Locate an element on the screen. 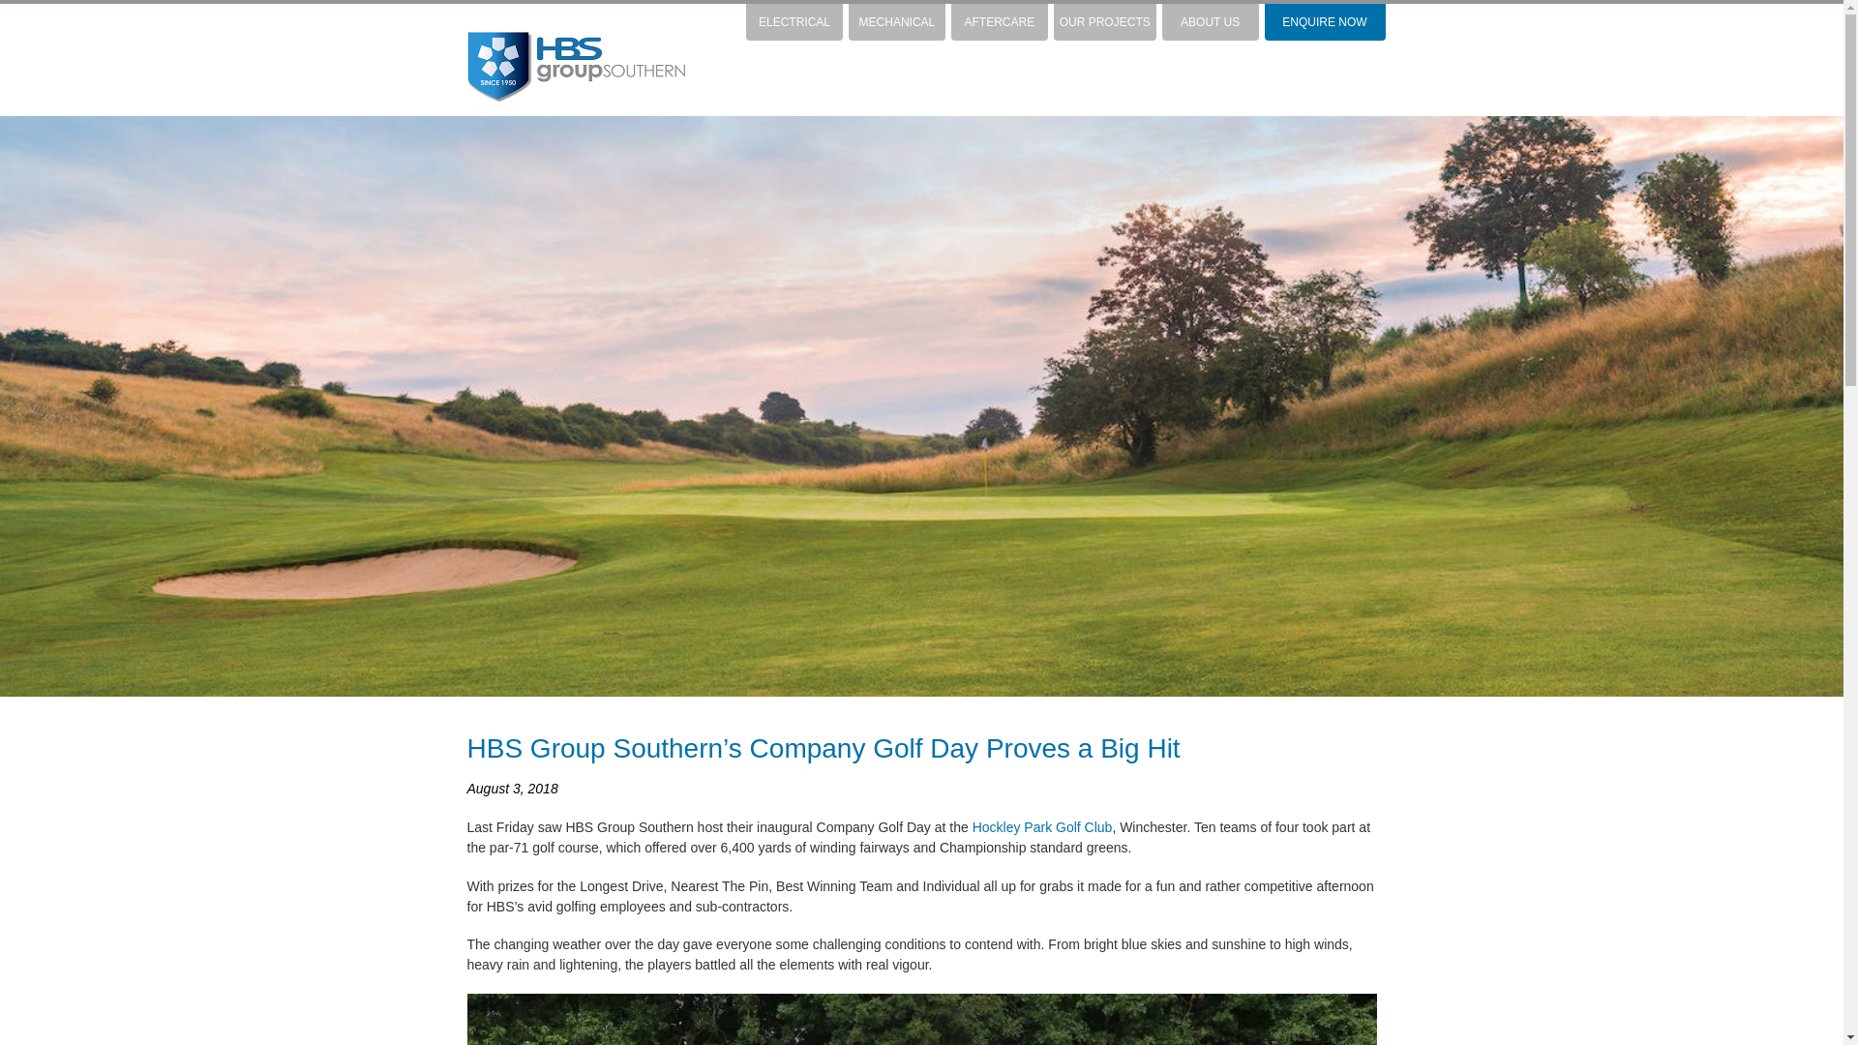 The width and height of the screenshot is (1858, 1045). OUR PROJECTS is located at coordinates (1104, 22).